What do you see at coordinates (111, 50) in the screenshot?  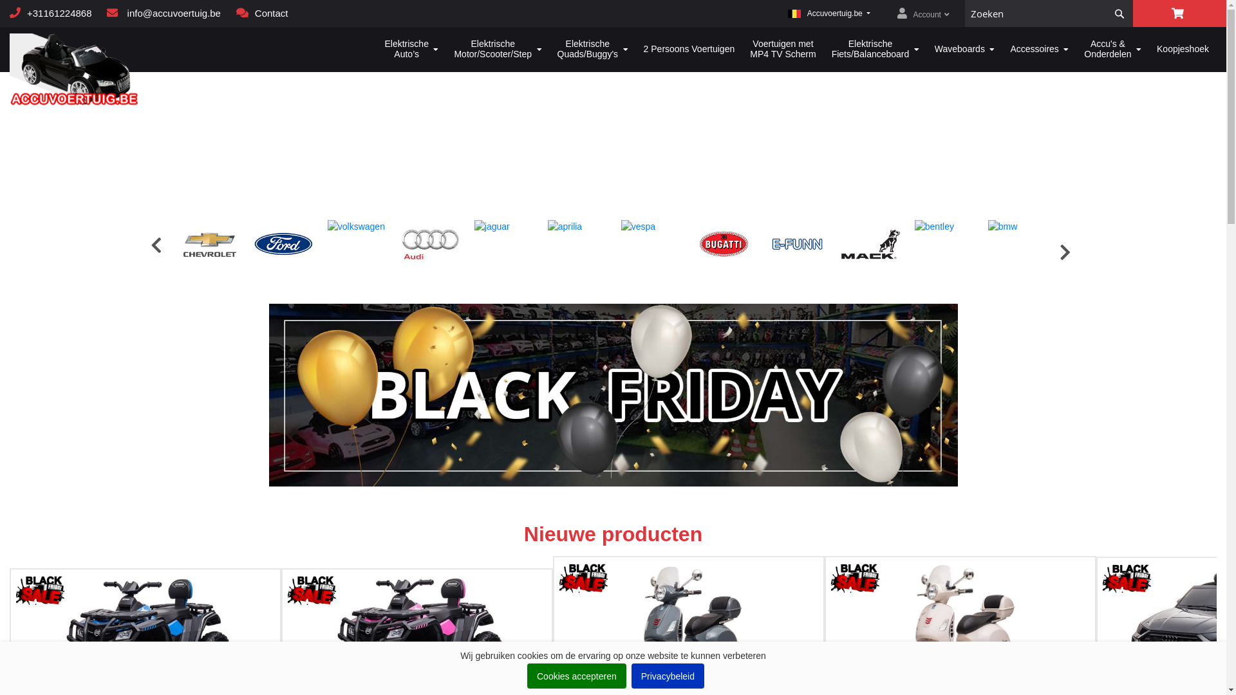 I see `Accuvoortuig.be` at bounding box center [111, 50].